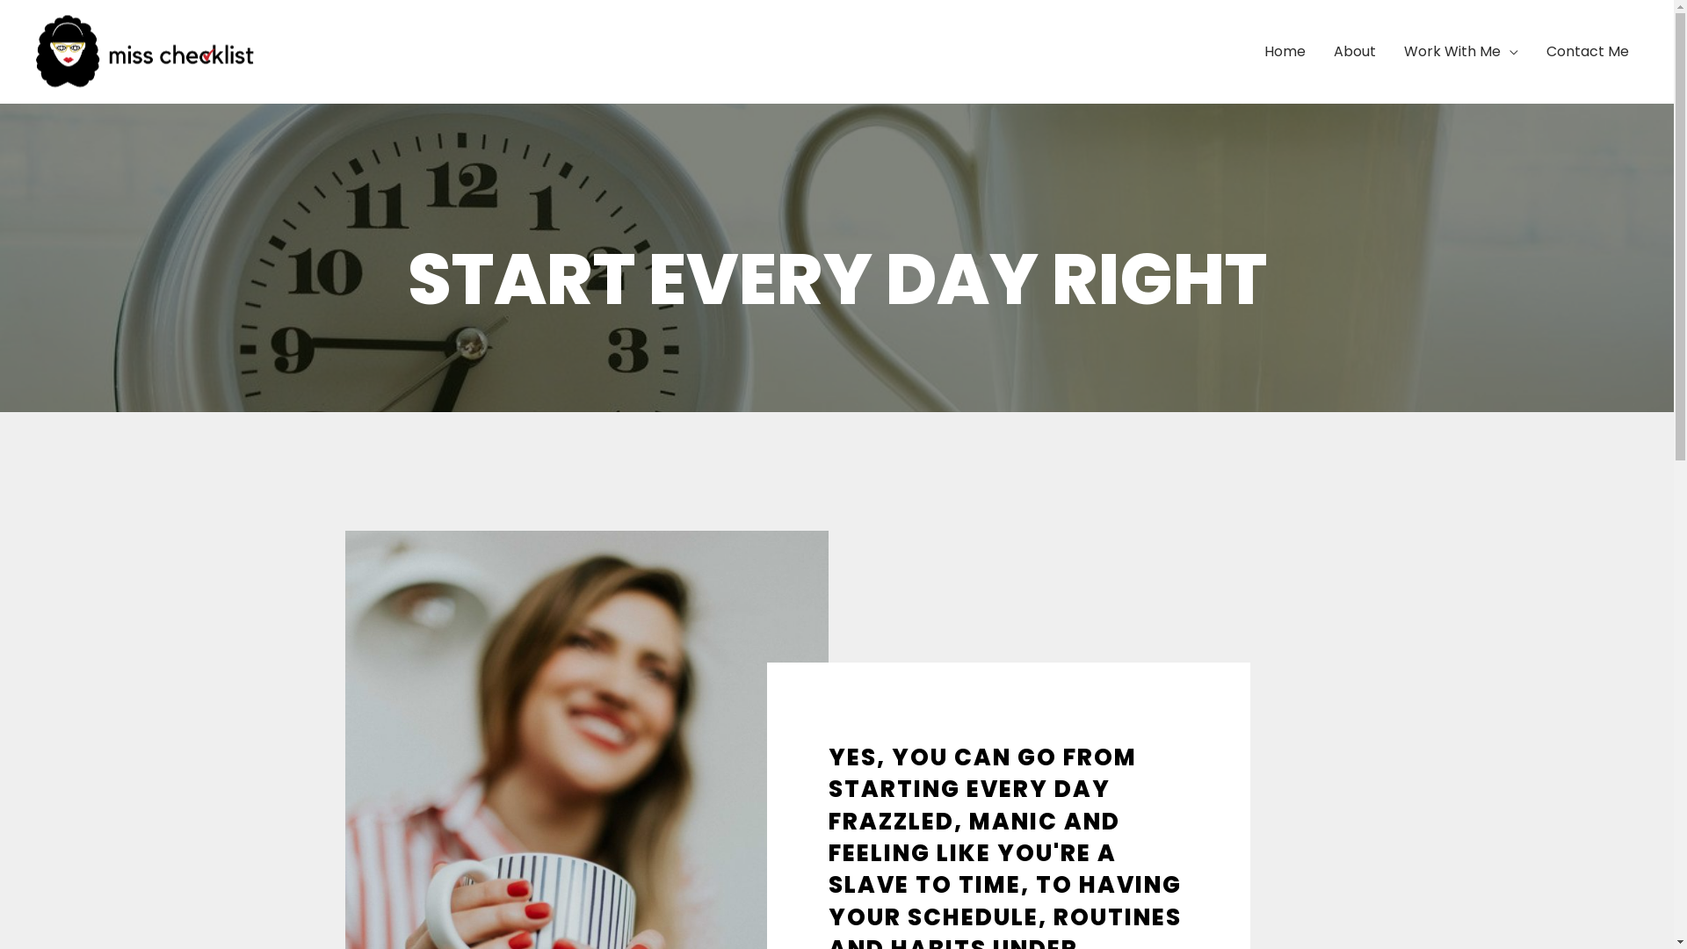 The width and height of the screenshot is (1687, 949). What do you see at coordinates (1461, 52) in the screenshot?
I see `Work With Me` at bounding box center [1461, 52].